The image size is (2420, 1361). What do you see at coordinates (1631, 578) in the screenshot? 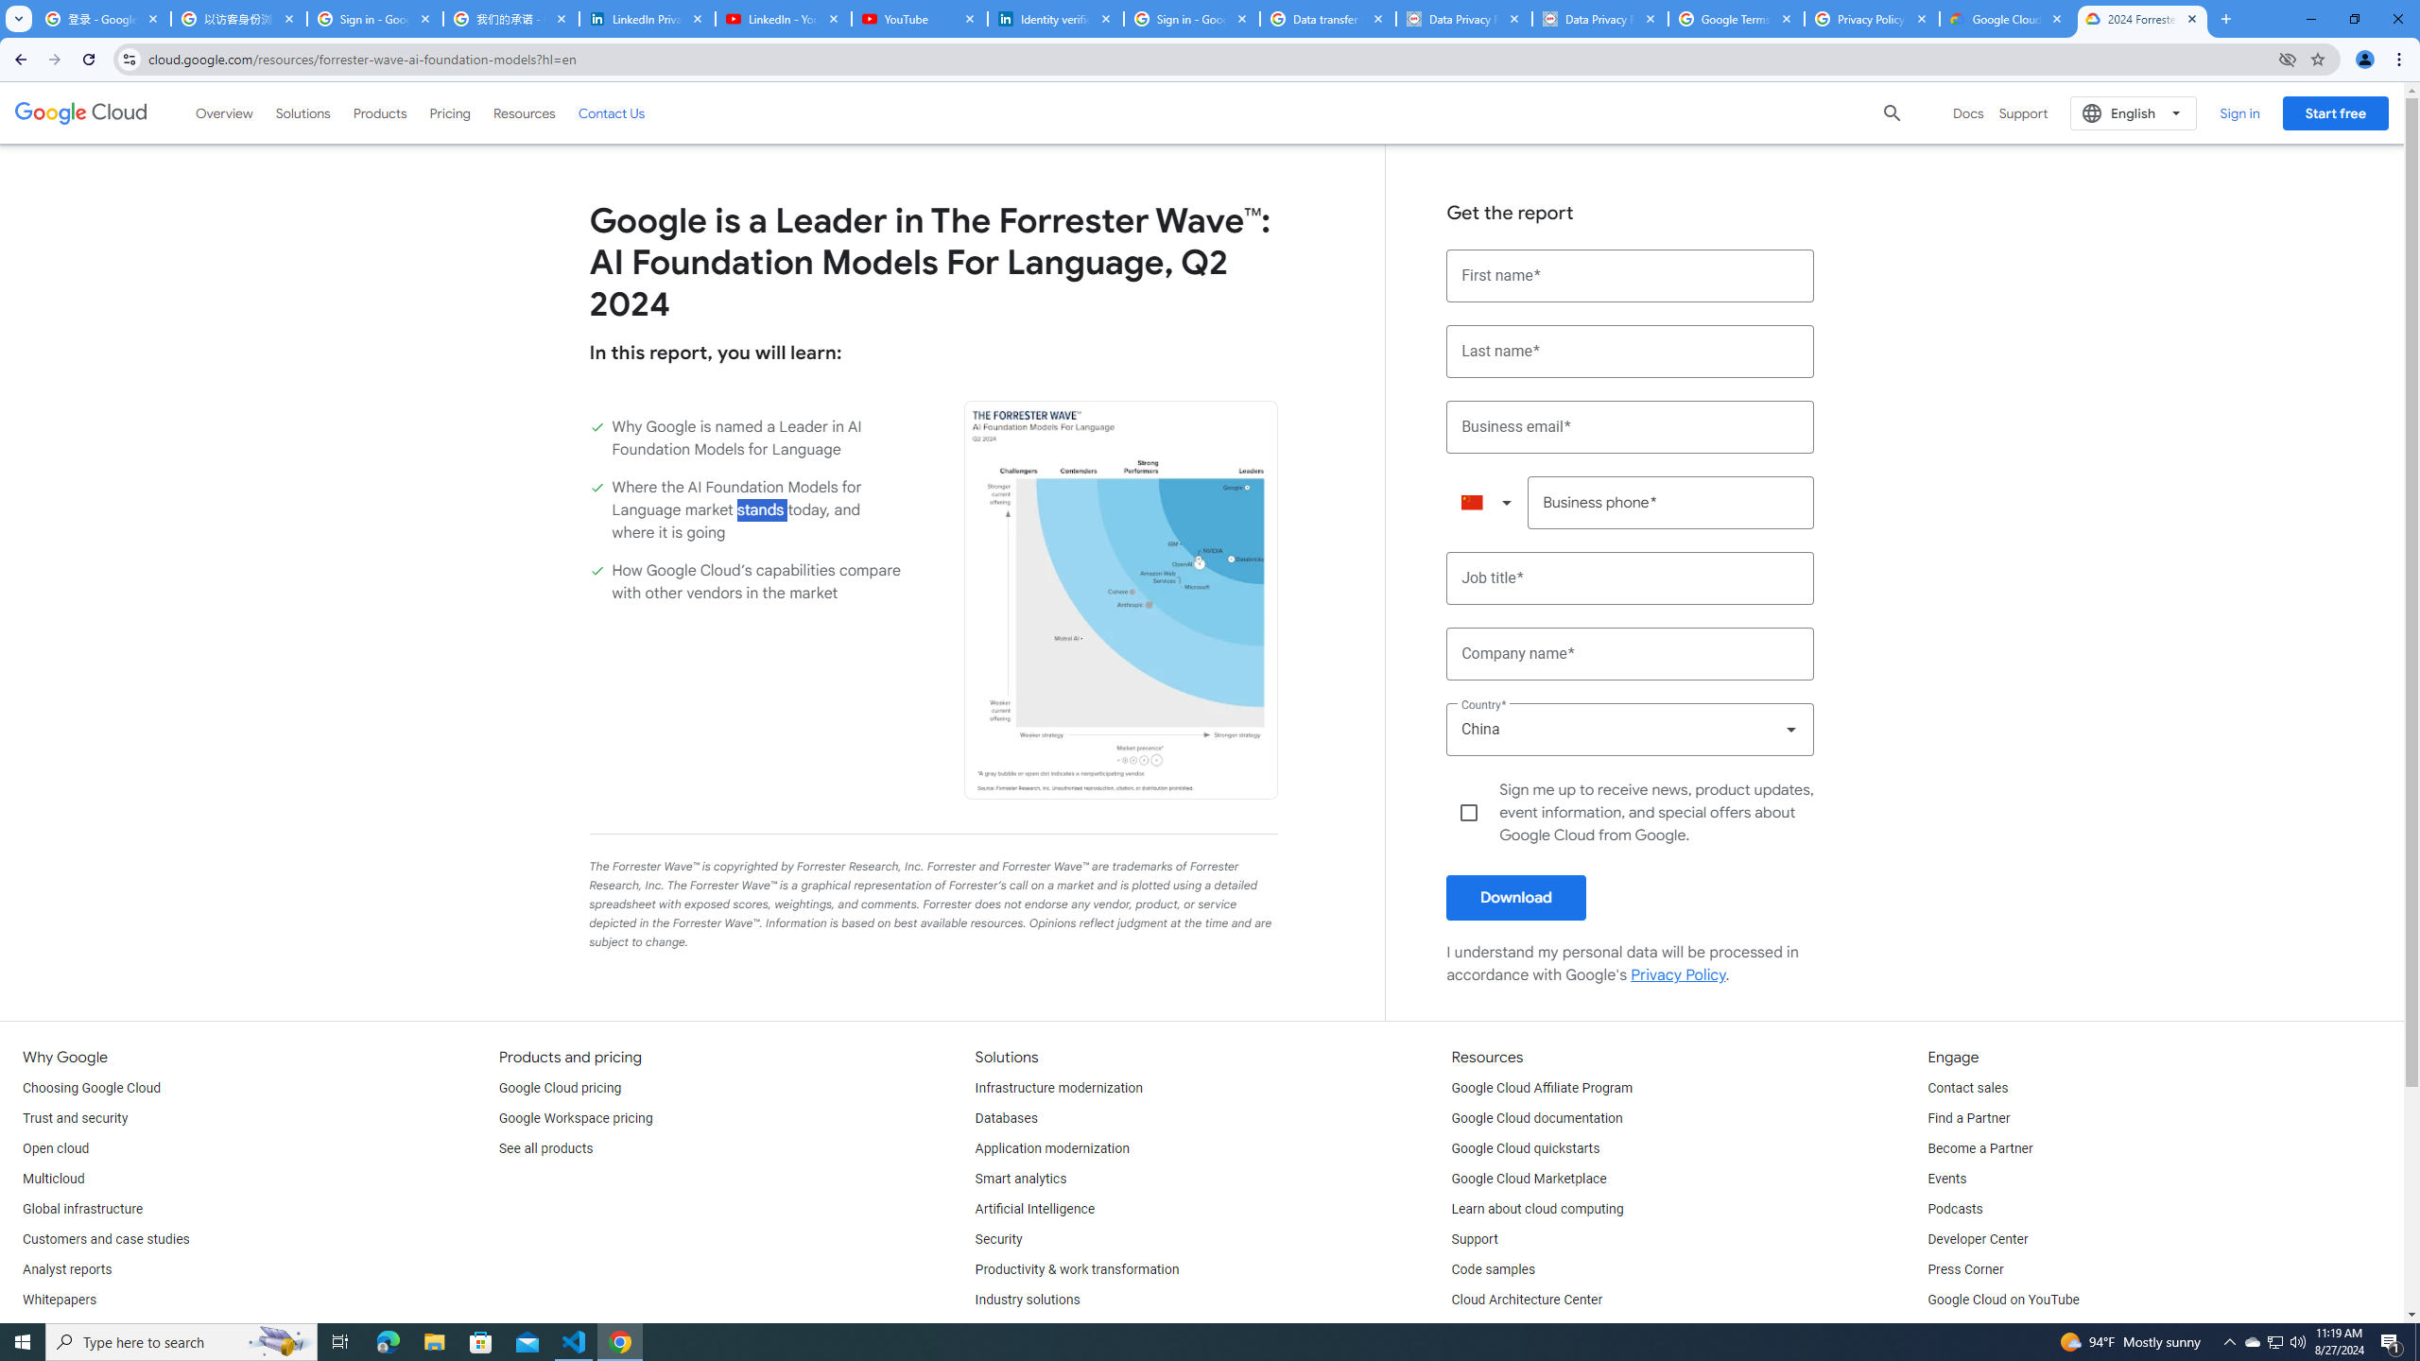
I see `Job title*` at bounding box center [1631, 578].